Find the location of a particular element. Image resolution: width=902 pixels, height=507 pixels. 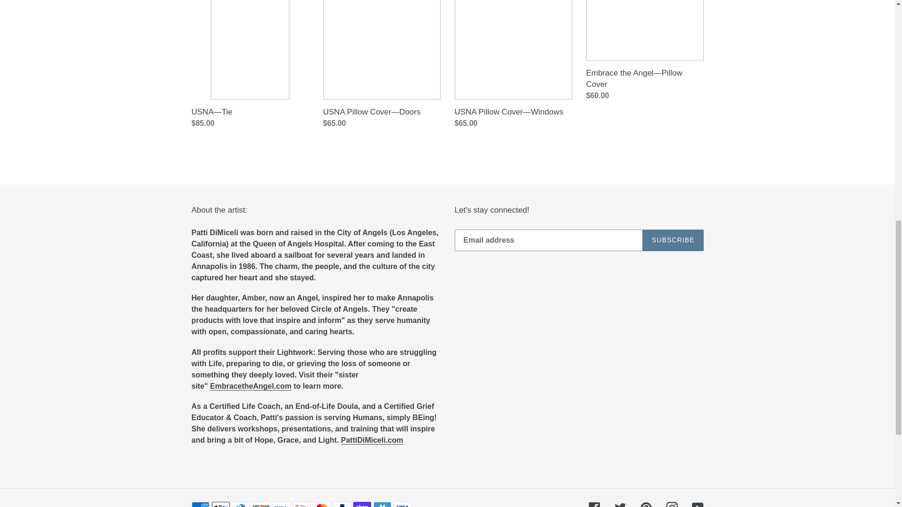

PattiDiMiceli.com is located at coordinates (372, 440).